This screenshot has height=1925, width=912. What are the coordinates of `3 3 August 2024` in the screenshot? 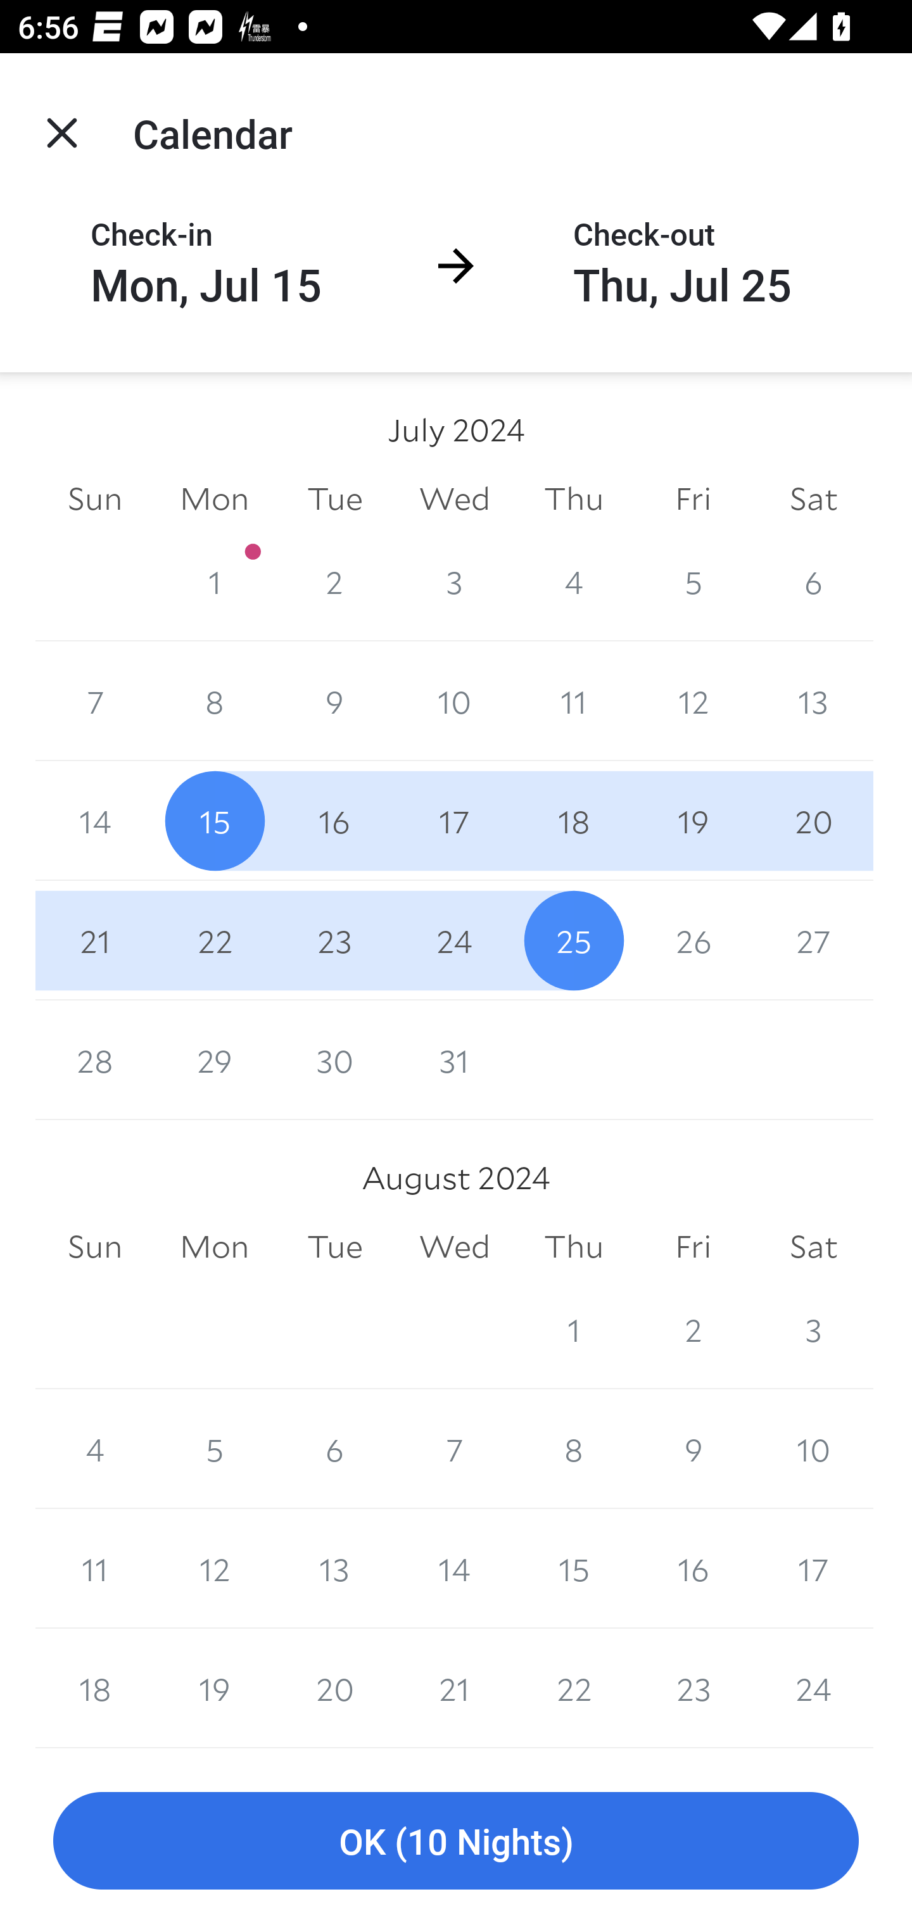 It's located at (813, 1330).